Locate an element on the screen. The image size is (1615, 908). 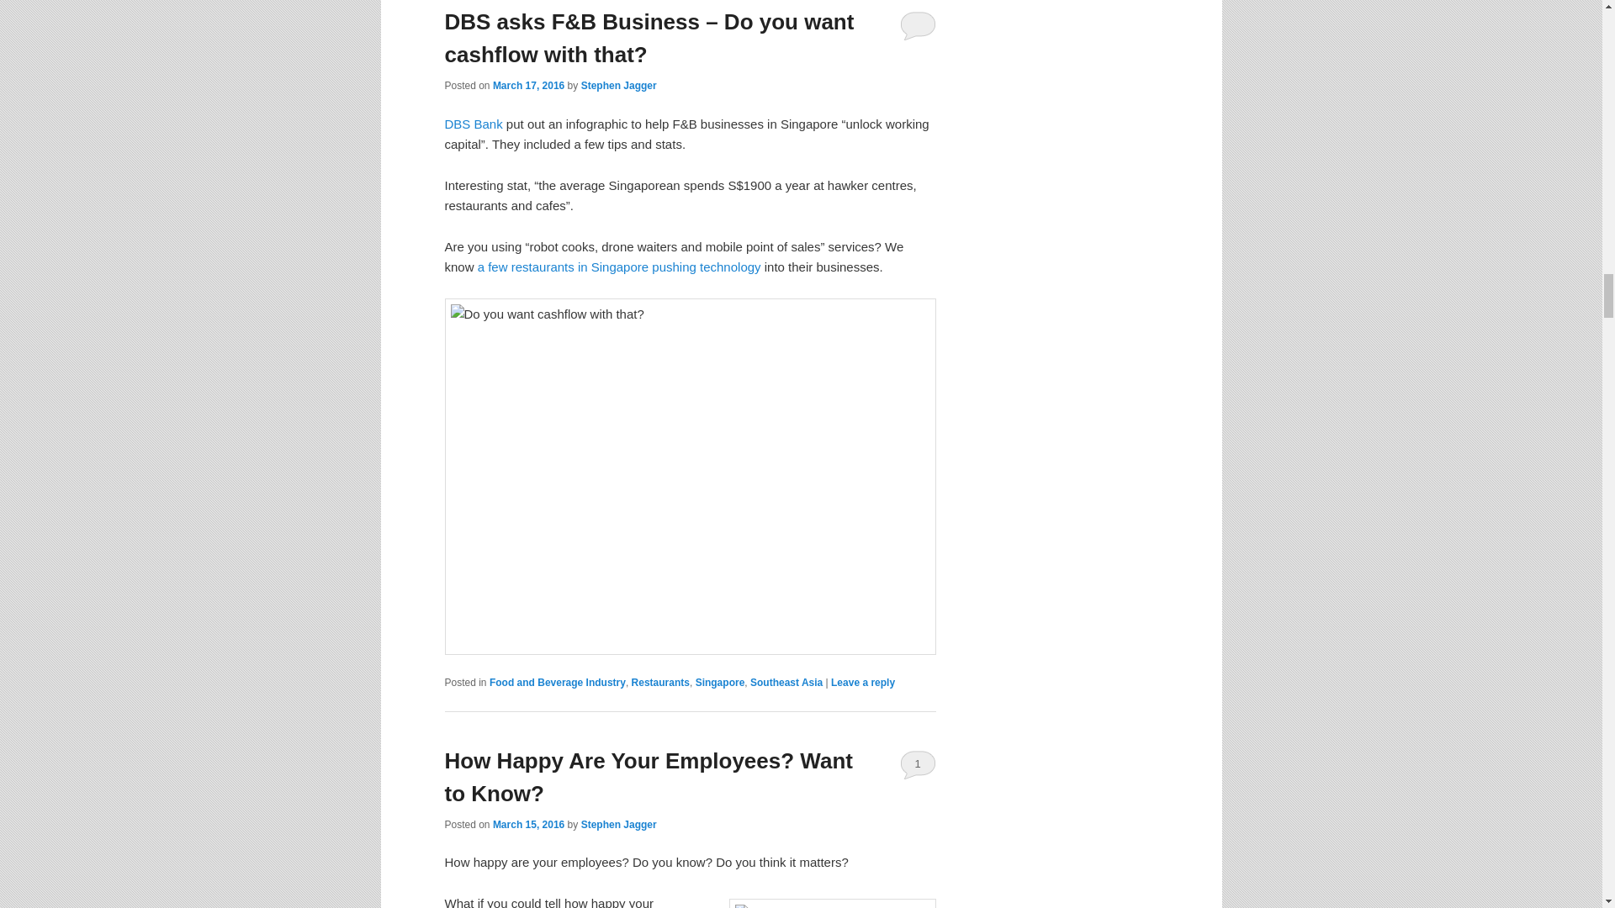
5:58 pm is located at coordinates (528, 86).